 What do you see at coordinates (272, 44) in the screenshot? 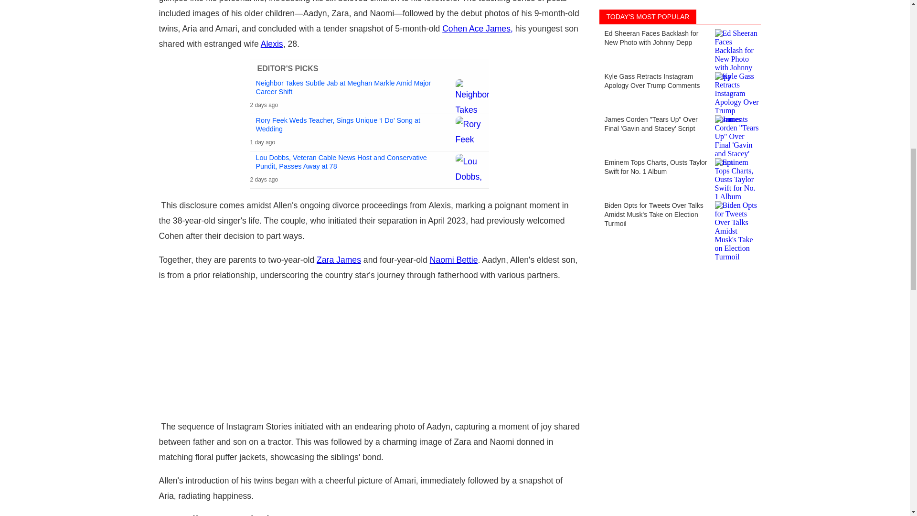
I see `Alexis` at bounding box center [272, 44].